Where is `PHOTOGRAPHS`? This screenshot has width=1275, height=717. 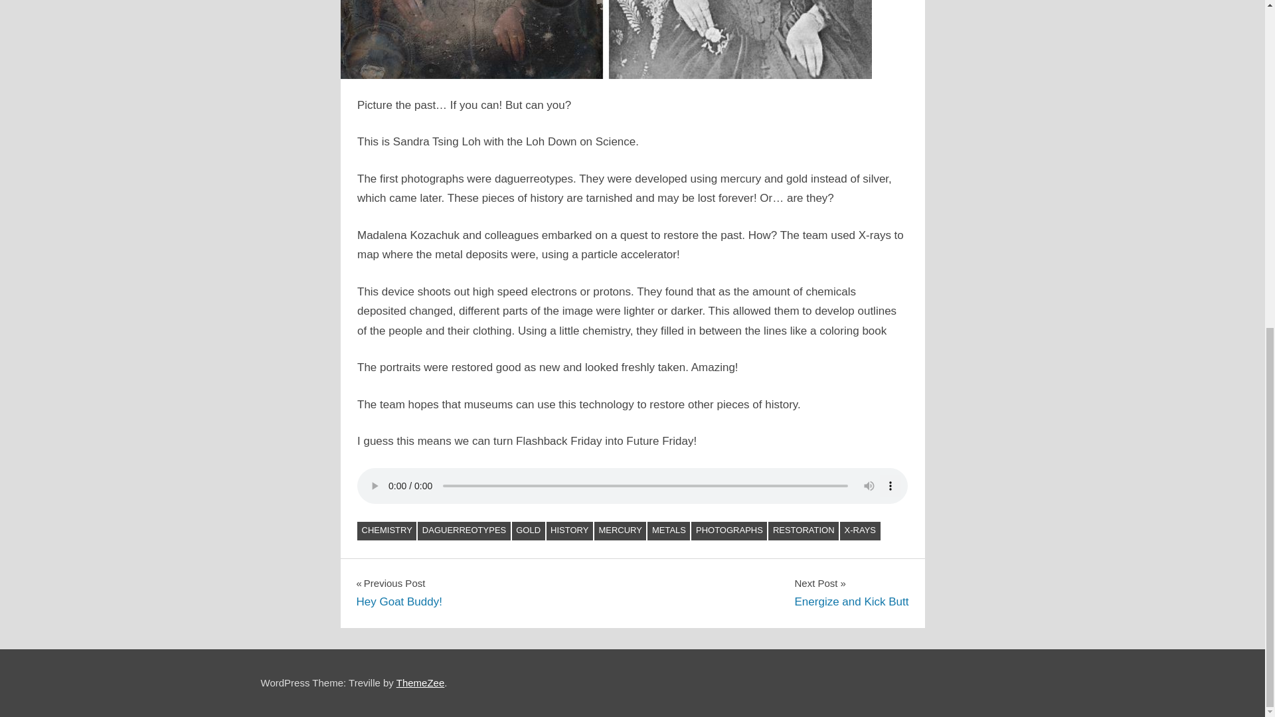
PHOTOGRAPHS is located at coordinates (729, 531).